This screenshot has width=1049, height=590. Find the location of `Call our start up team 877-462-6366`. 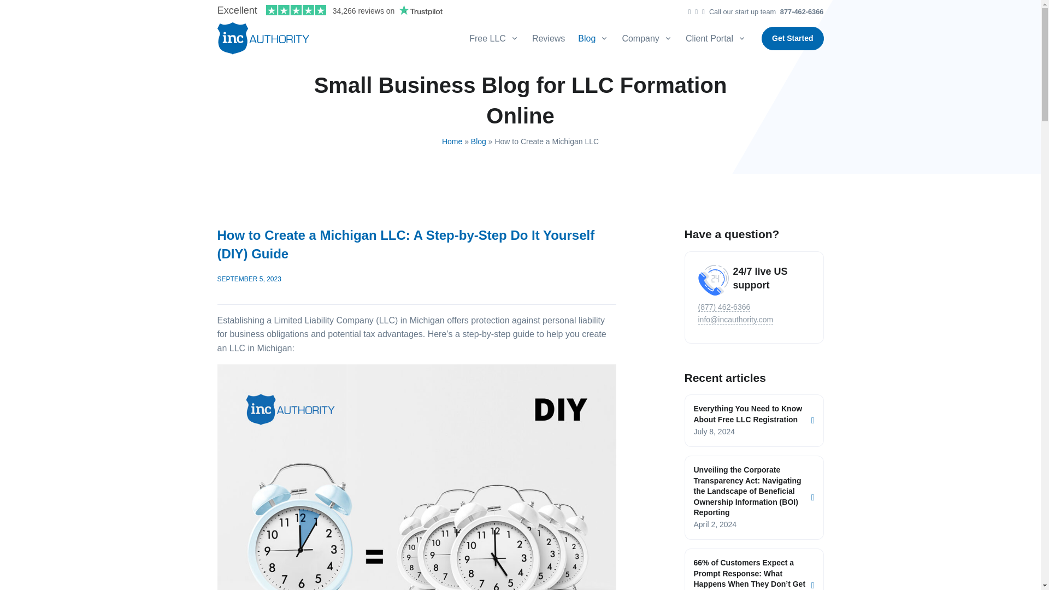

Call our start up team 877-462-6366 is located at coordinates (763, 12).